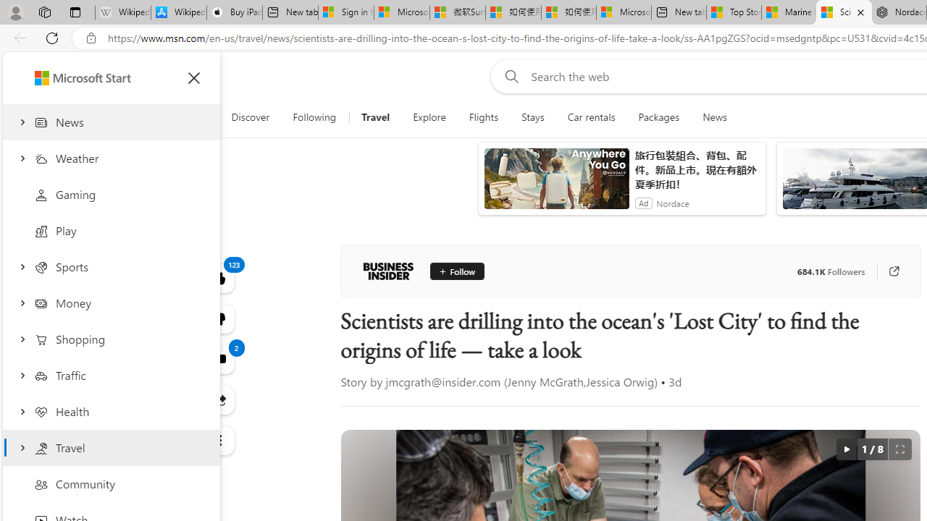 The image size is (927, 521). I want to click on Full screen, so click(899, 449).